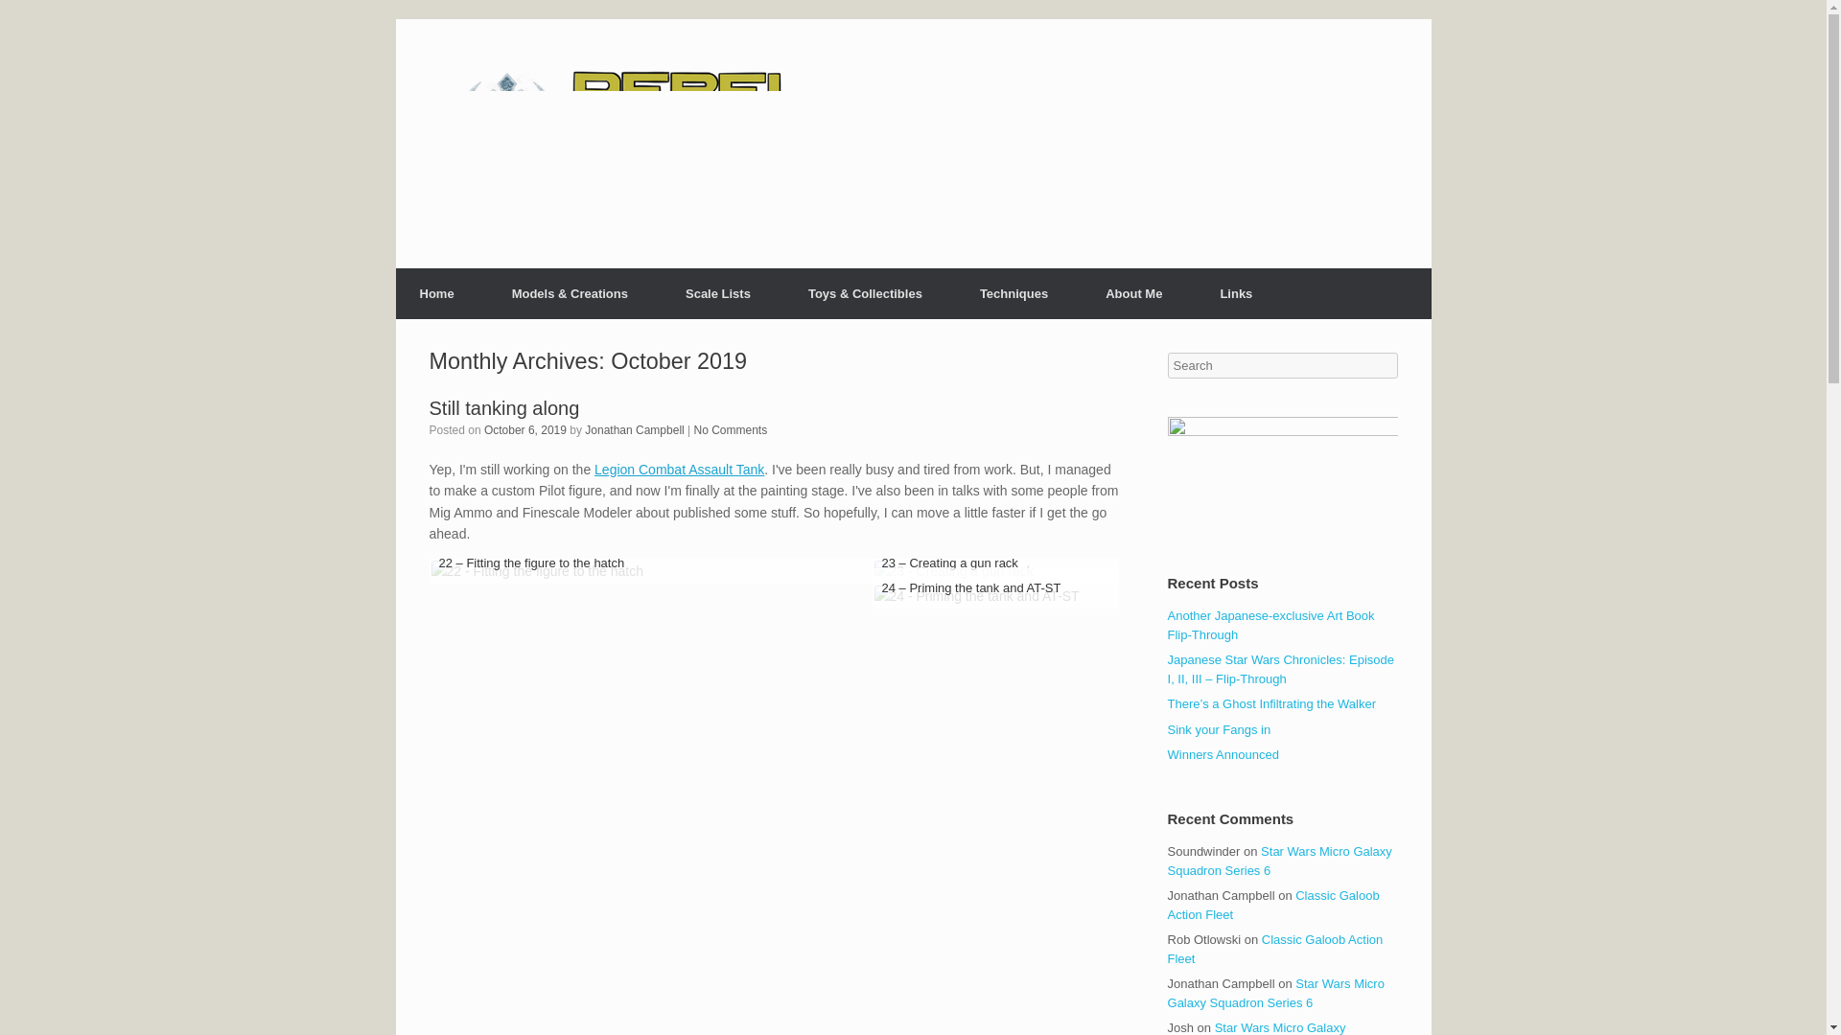 The height and width of the screenshot is (1035, 1841). I want to click on Permalink to Still tanking along, so click(504, 406).